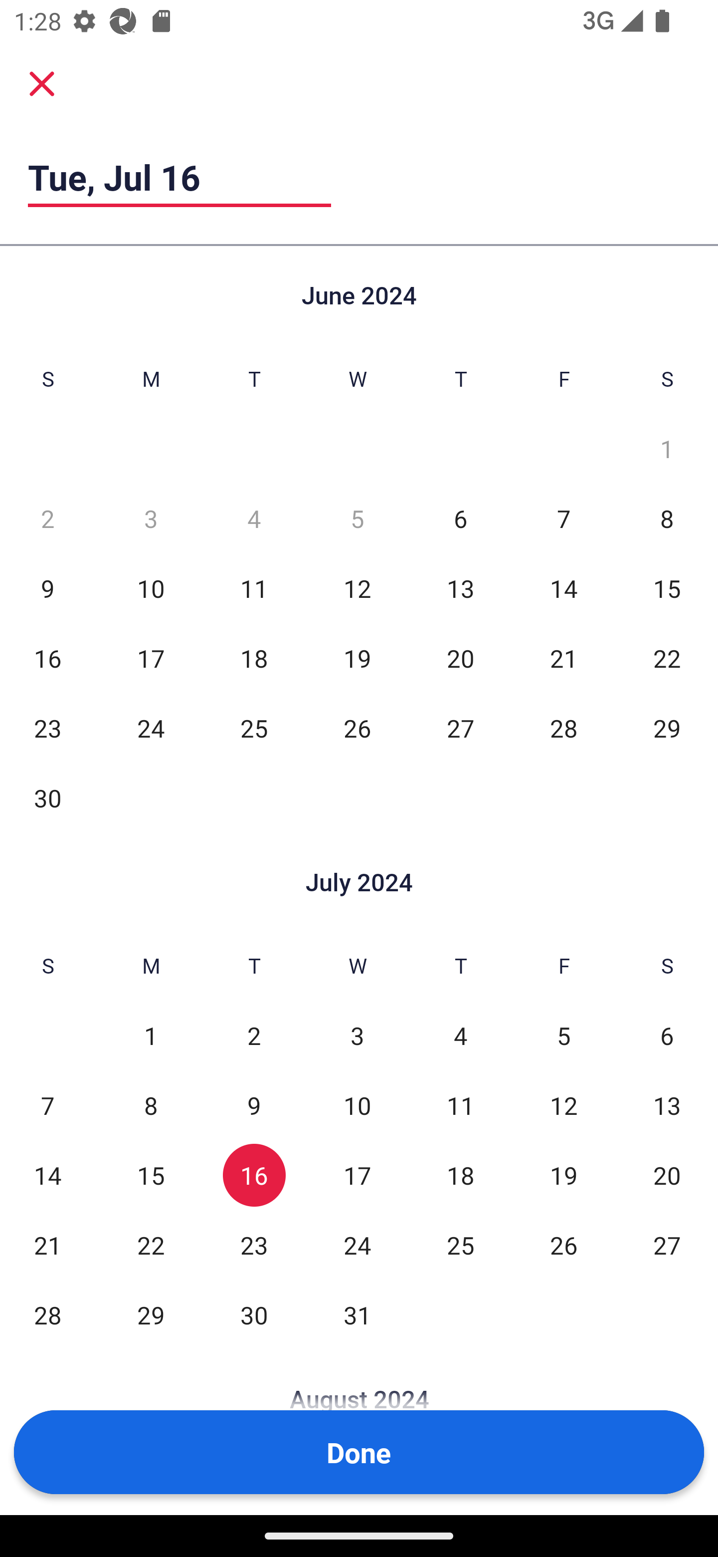  What do you see at coordinates (254, 1105) in the screenshot?
I see `9 Tue, Jul 9, Not Selected` at bounding box center [254, 1105].